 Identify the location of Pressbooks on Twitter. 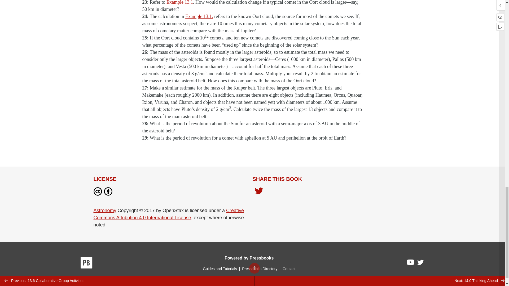
(420, 263).